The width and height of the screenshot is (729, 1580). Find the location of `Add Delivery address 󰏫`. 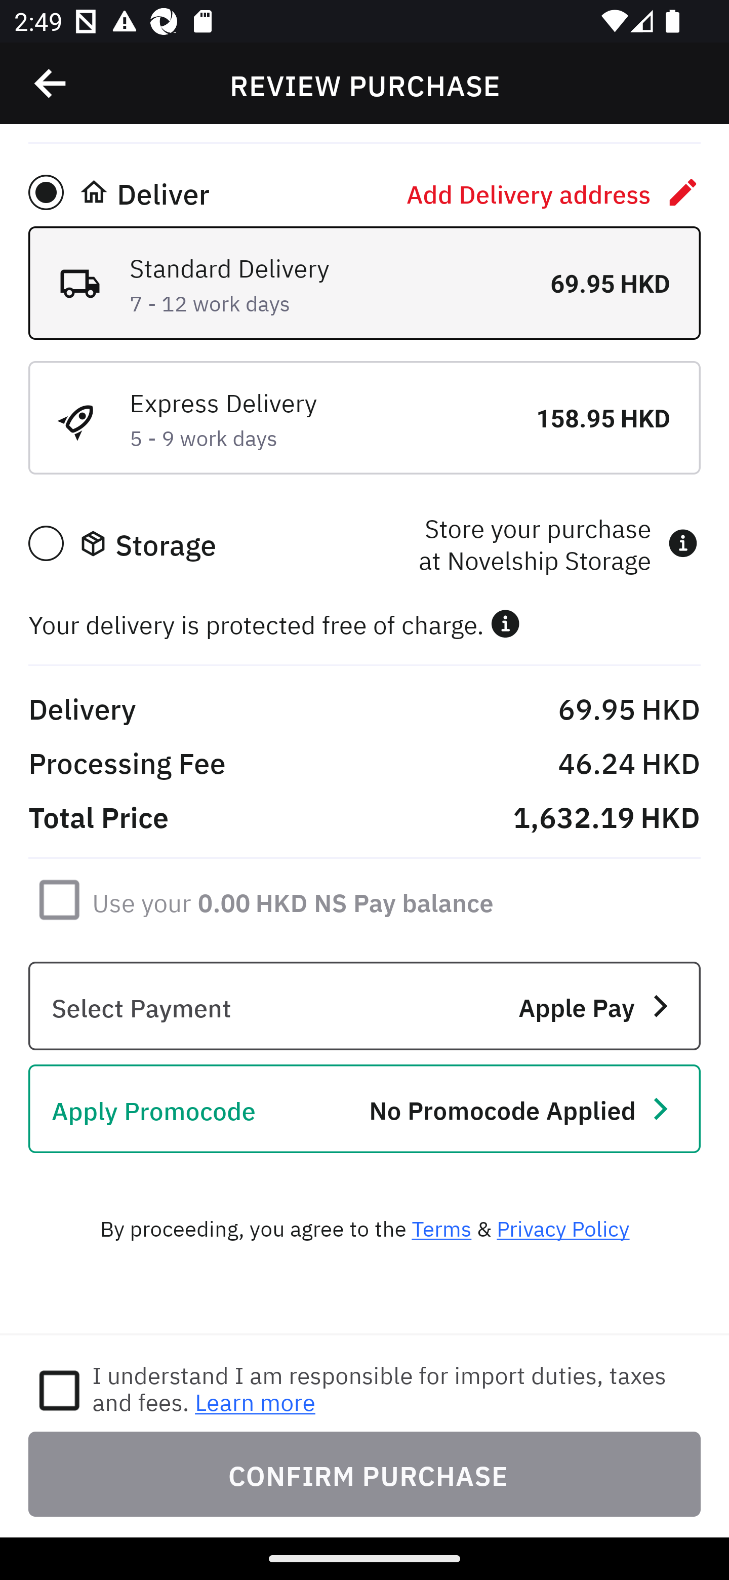

Add Delivery address 󰏫 is located at coordinates (553, 191).